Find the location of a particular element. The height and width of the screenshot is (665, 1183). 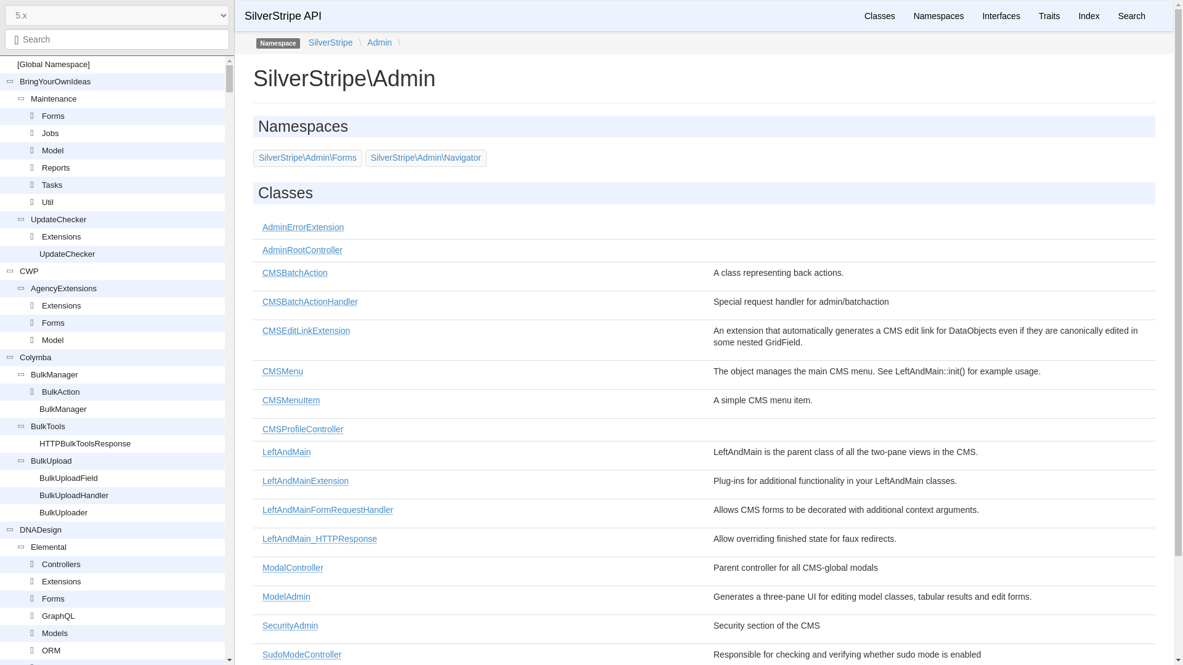

BulkManager is located at coordinates (54, 374).